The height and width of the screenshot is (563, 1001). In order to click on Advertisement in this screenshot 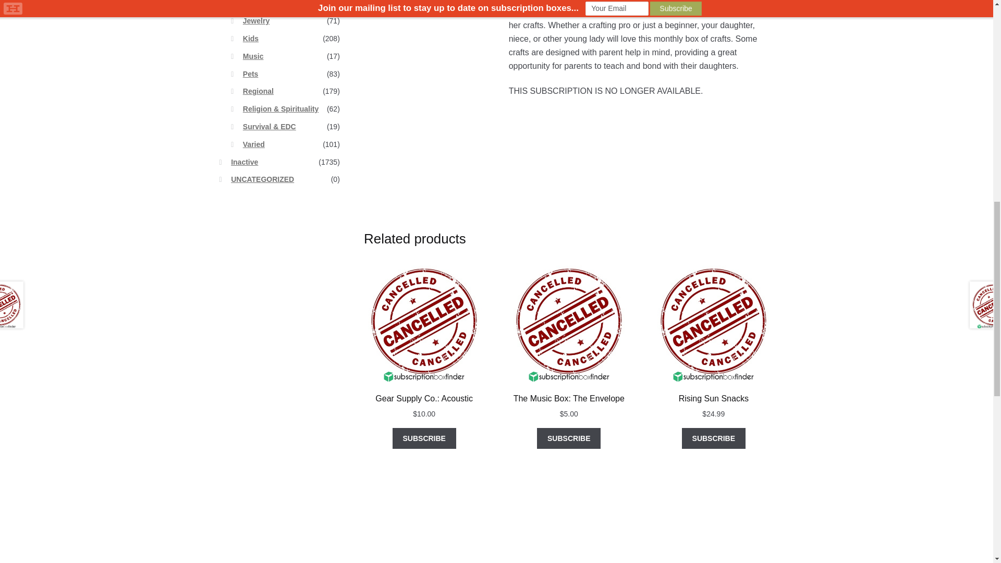, I will do `click(279, 368)`.